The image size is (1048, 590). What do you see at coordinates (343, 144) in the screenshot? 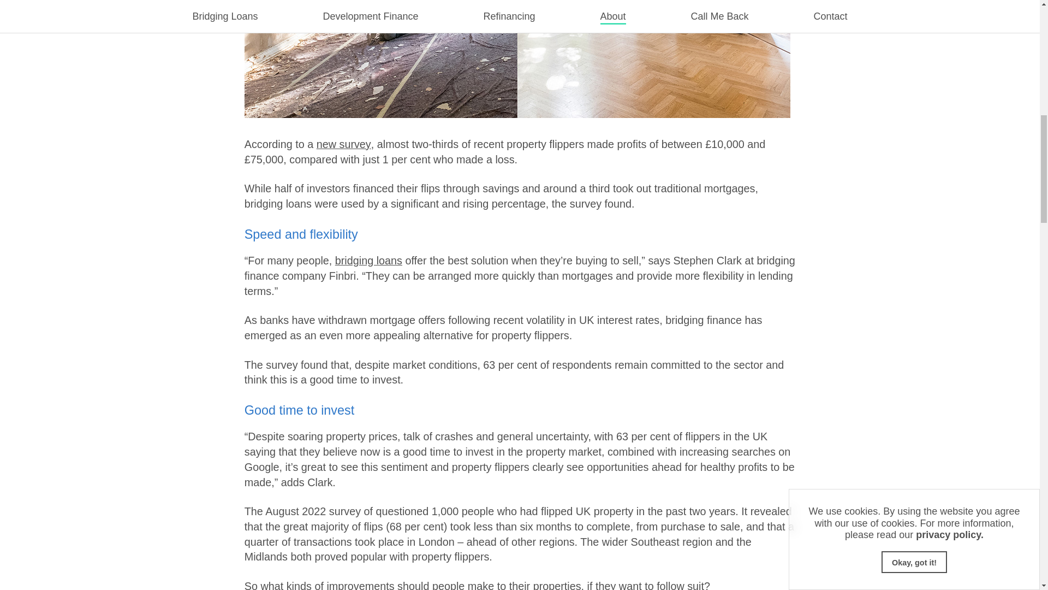
I see `new survey` at bounding box center [343, 144].